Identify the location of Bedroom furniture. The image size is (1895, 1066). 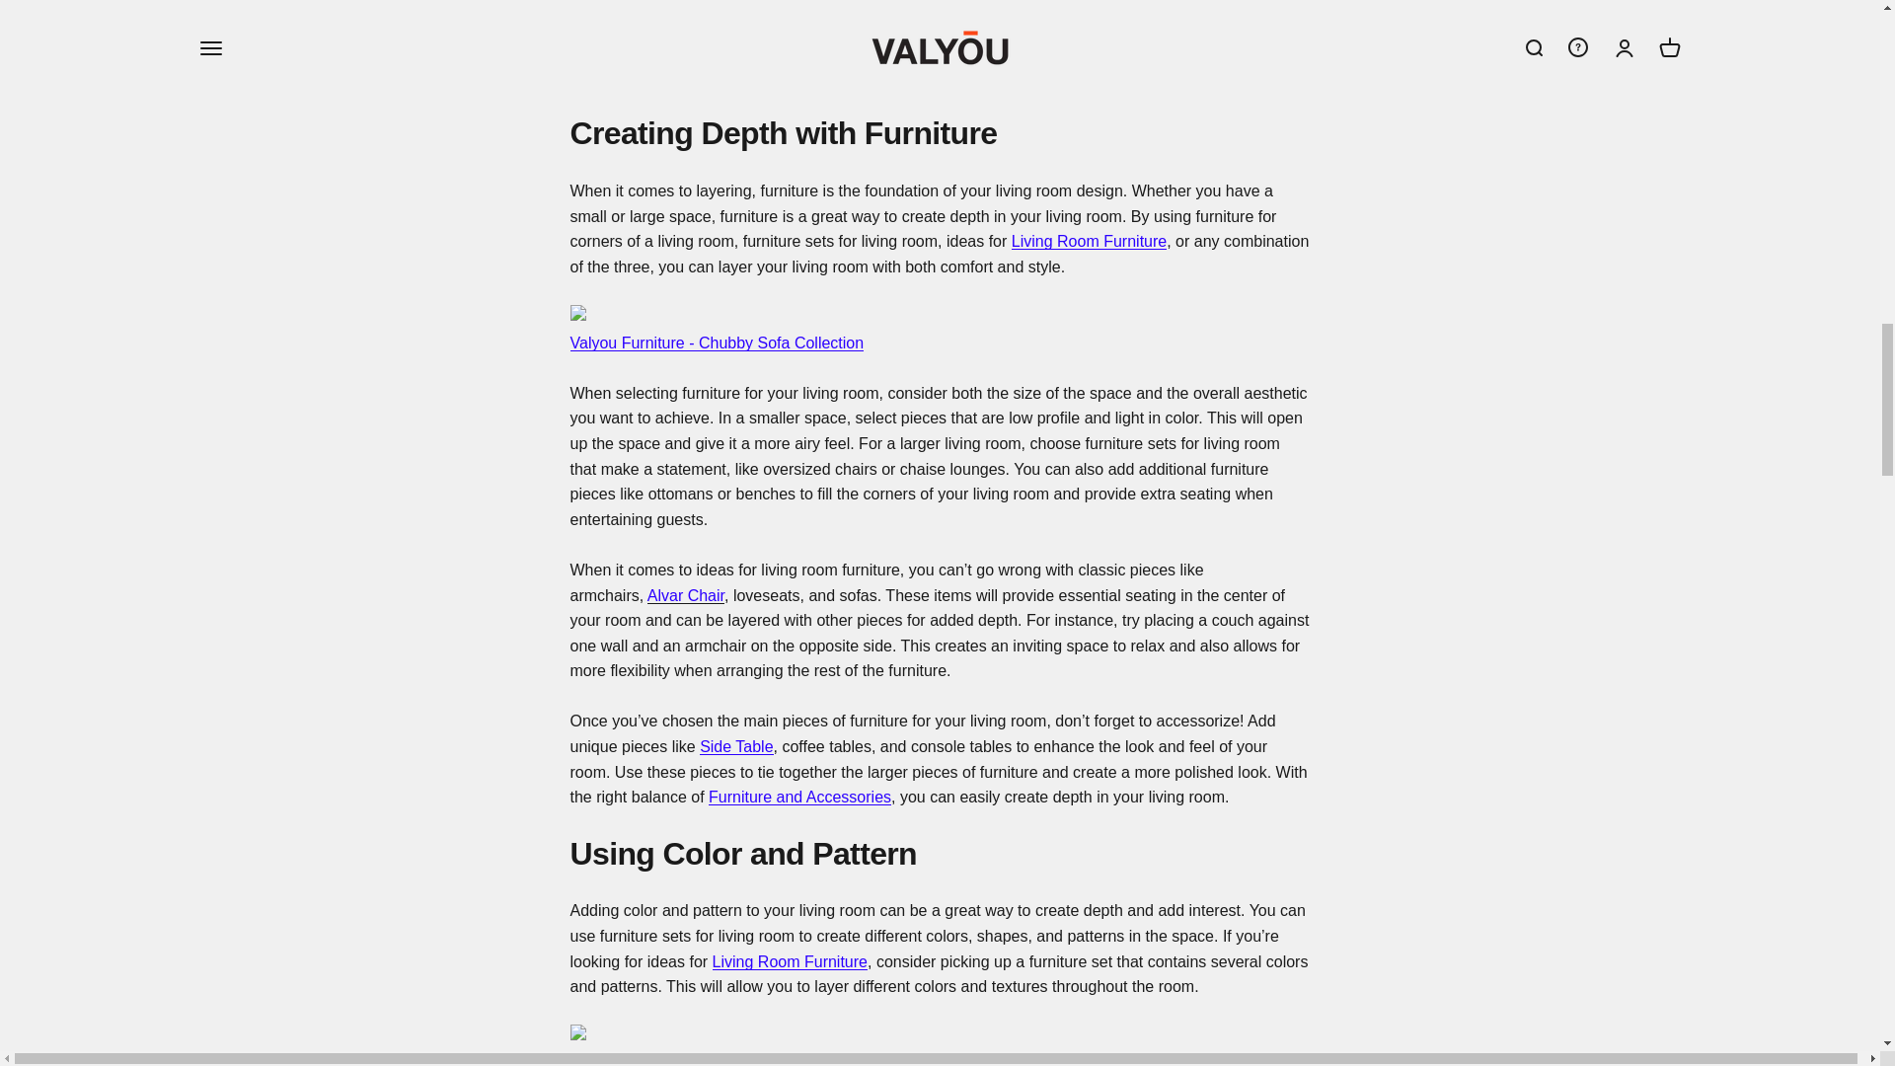
(790, 961).